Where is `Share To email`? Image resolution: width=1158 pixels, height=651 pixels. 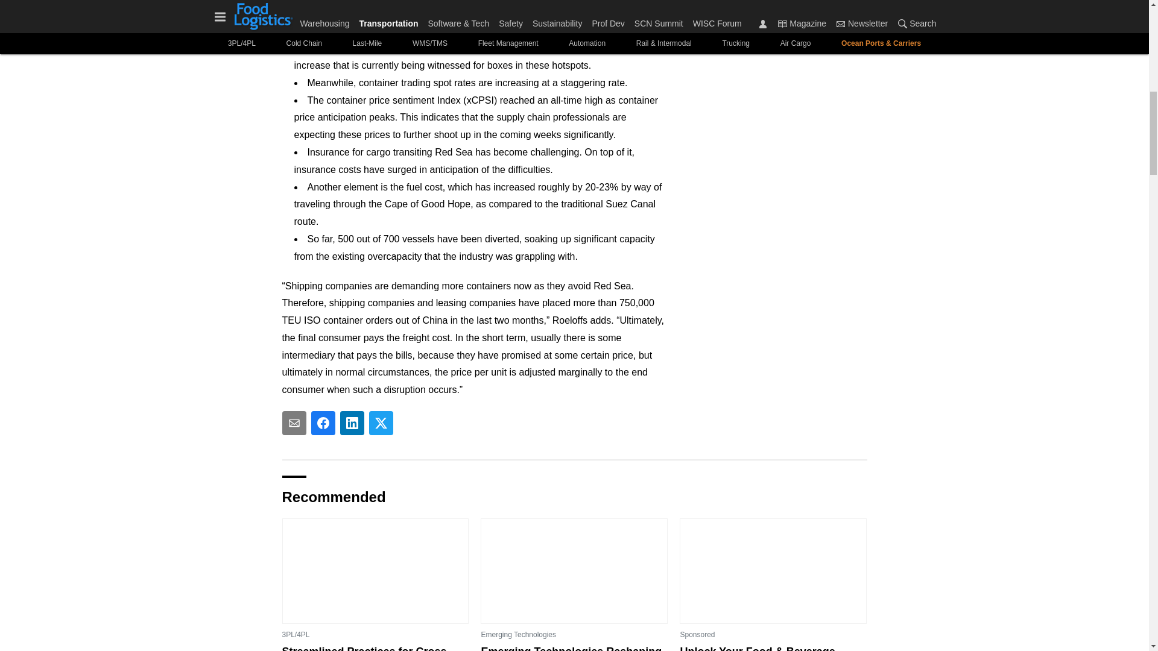 Share To email is located at coordinates (294, 423).